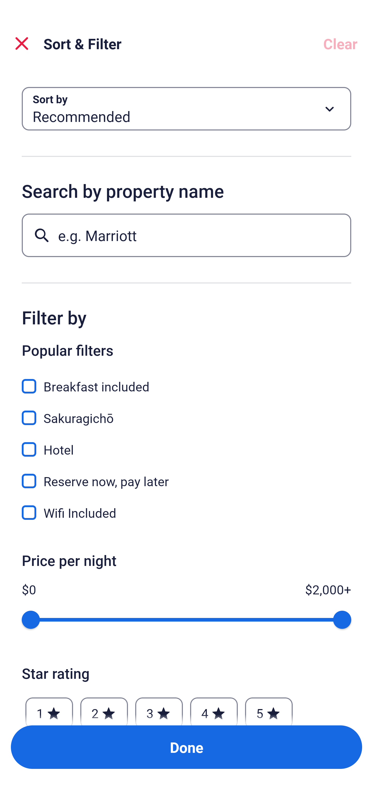 This screenshot has width=373, height=787. What do you see at coordinates (104, 709) in the screenshot?
I see `2` at bounding box center [104, 709].